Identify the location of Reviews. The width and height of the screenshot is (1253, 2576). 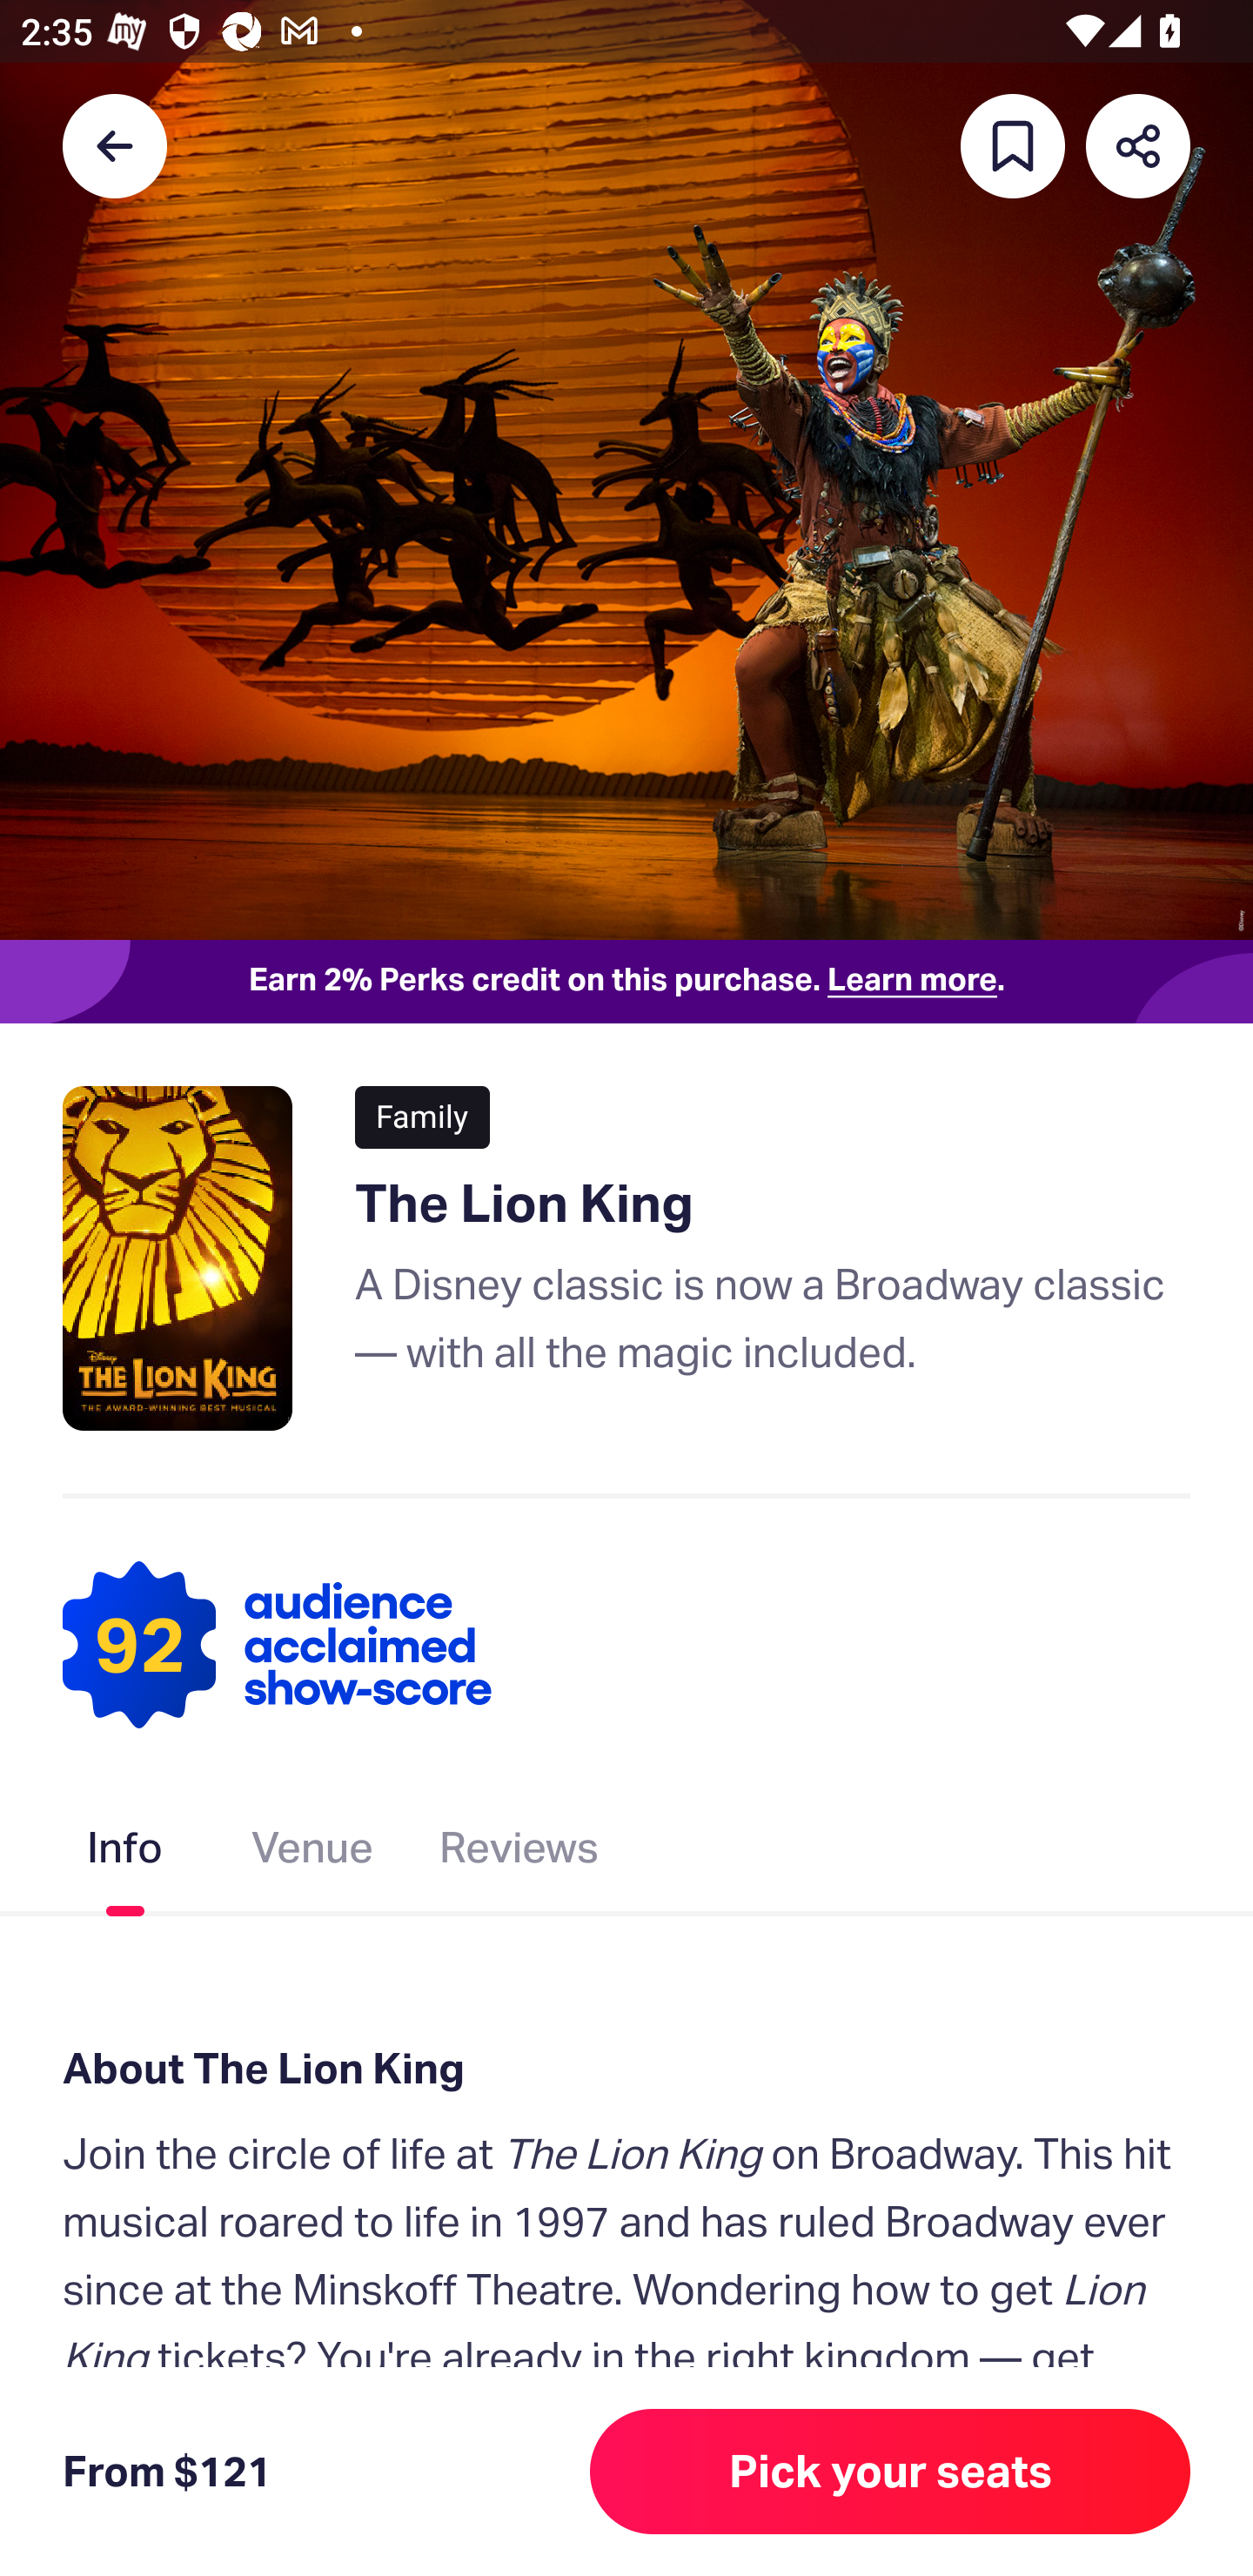
(519, 1854).